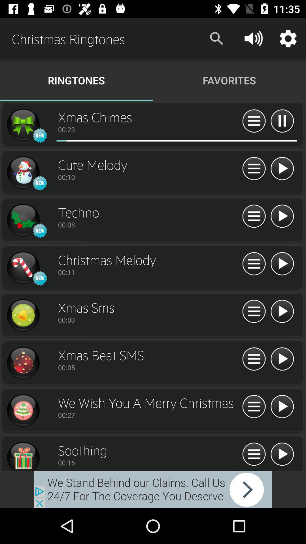  I want to click on play the tune, so click(282, 216).